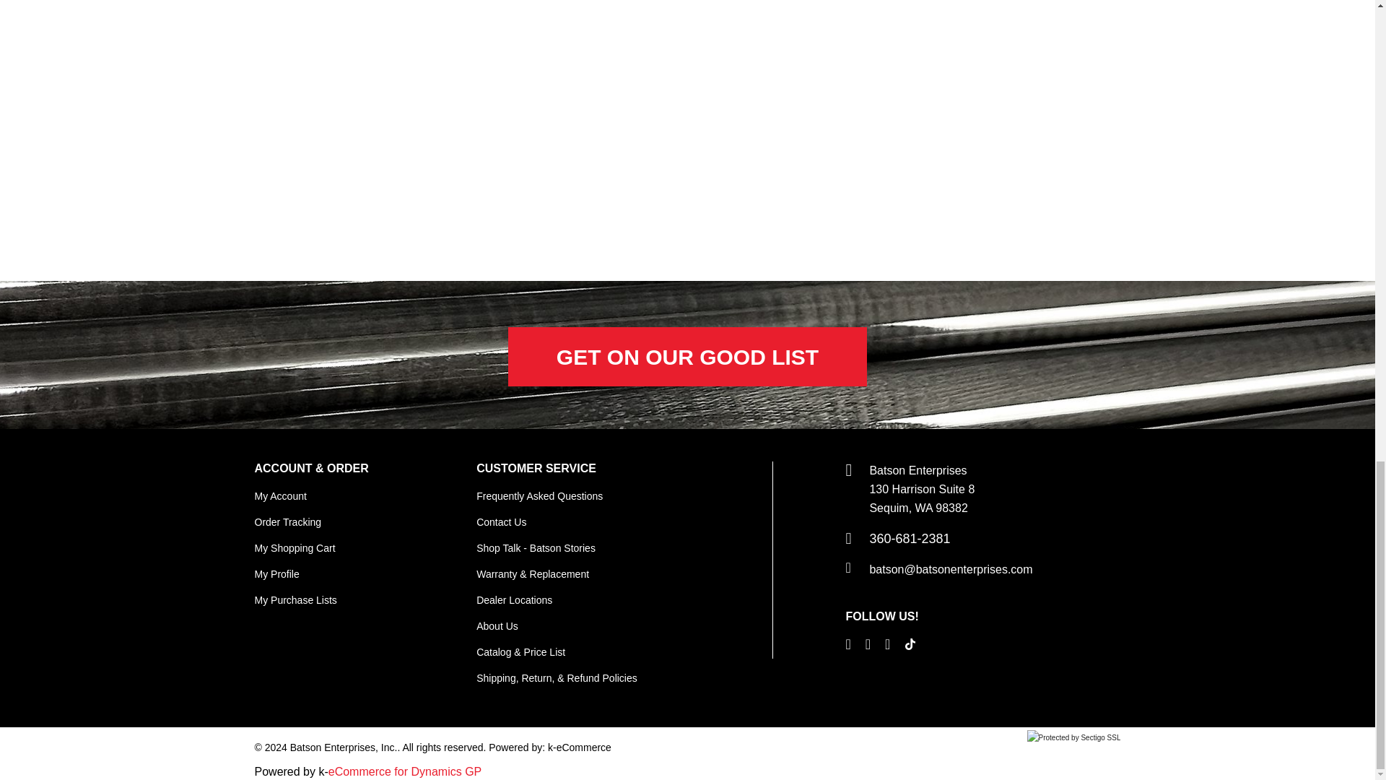 This screenshot has width=1386, height=780. What do you see at coordinates (536, 547) in the screenshot?
I see `Shop Talk - Batson Stories` at bounding box center [536, 547].